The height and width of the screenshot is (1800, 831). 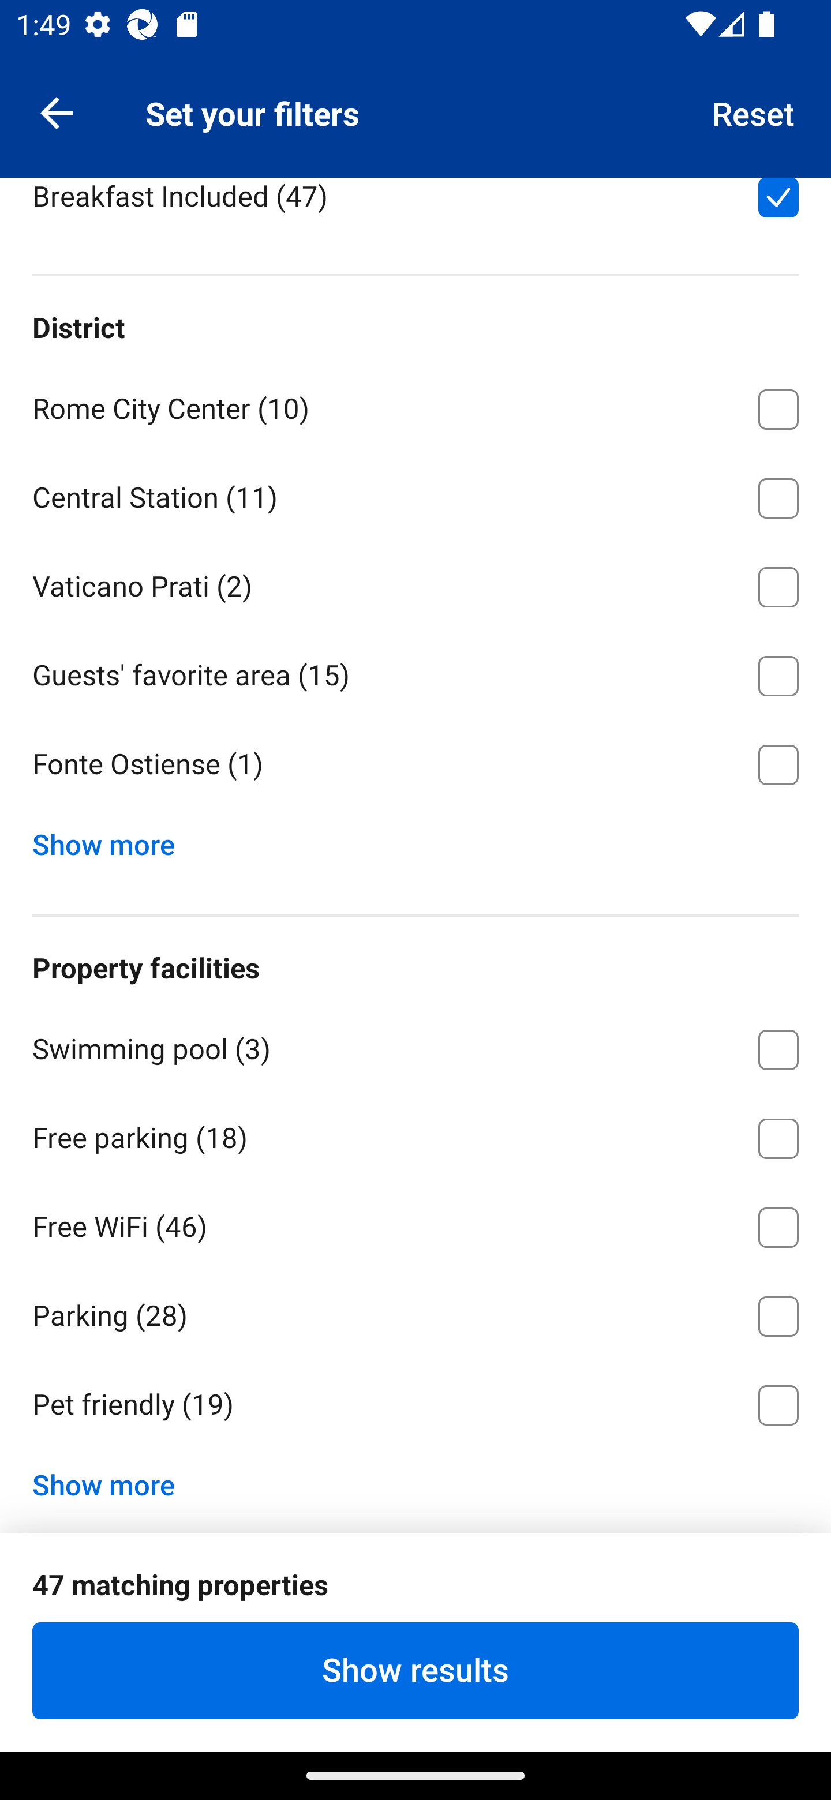 I want to click on Central Station ⁦(11), so click(x=415, y=494).